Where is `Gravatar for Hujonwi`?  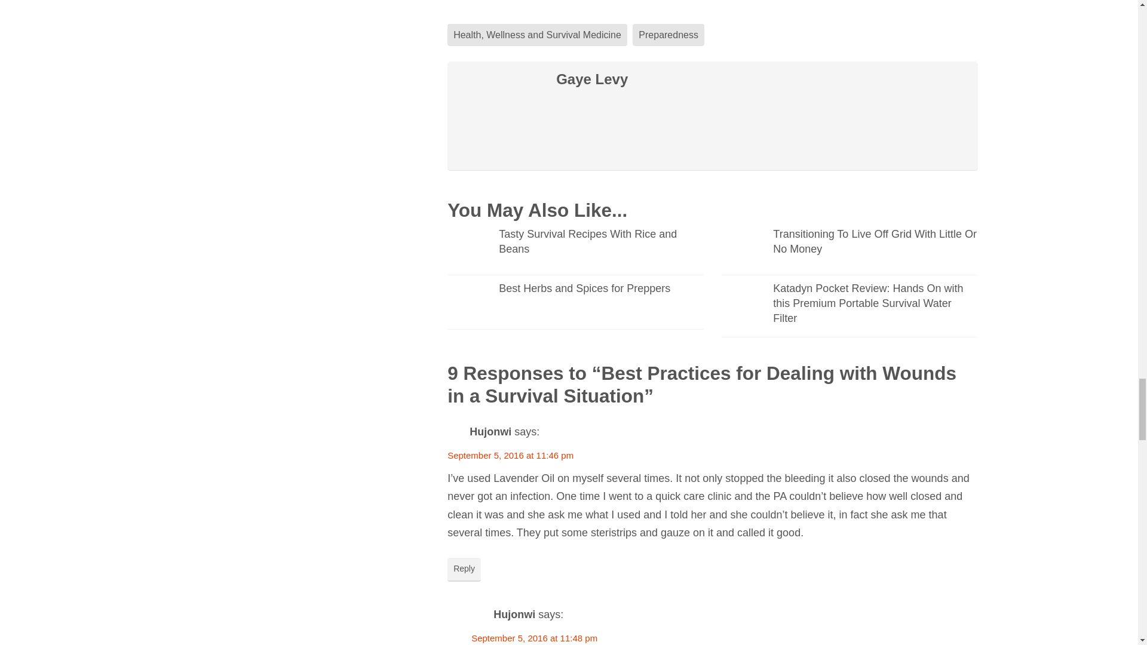
Gravatar for Hujonwi is located at coordinates (456, 432).